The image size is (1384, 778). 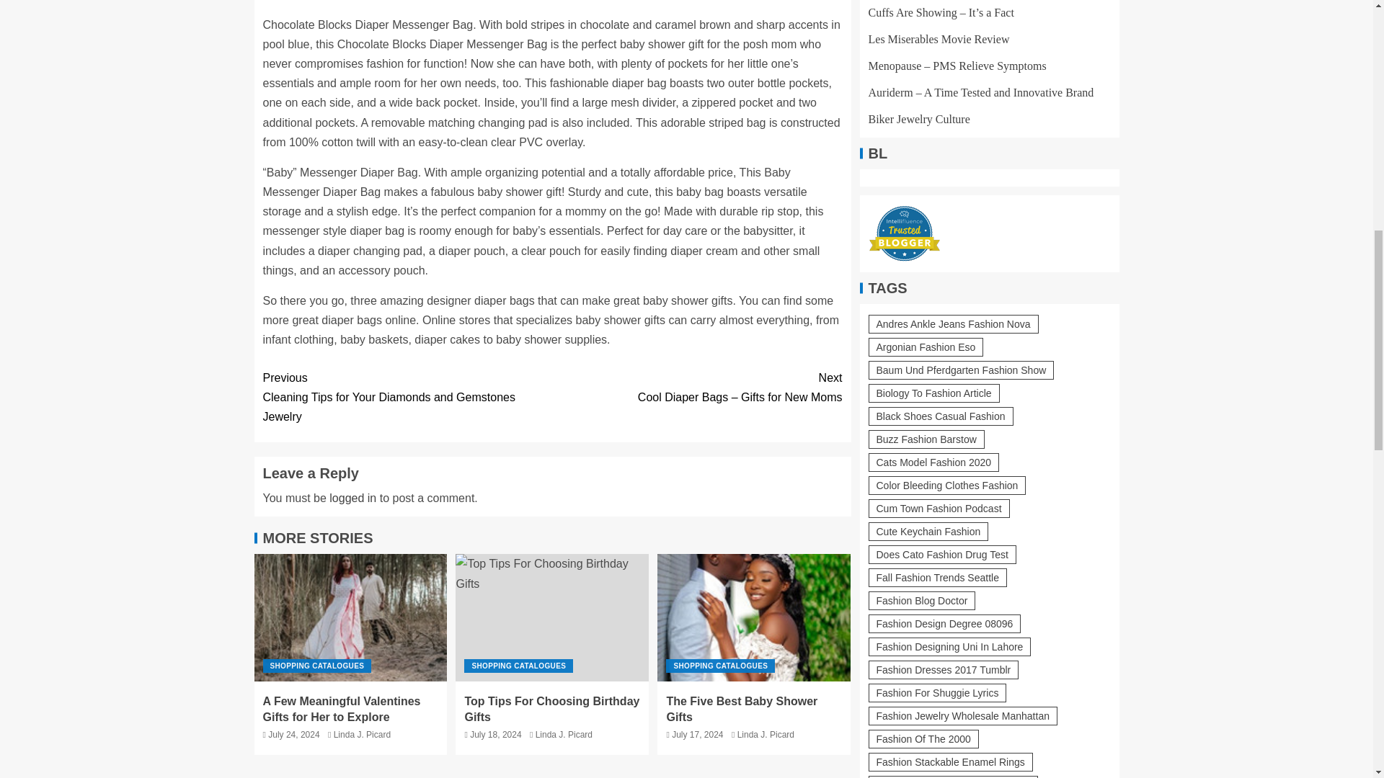 What do you see at coordinates (741, 709) in the screenshot?
I see `The Five Best Baby Shower Gifts` at bounding box center [741, 709].